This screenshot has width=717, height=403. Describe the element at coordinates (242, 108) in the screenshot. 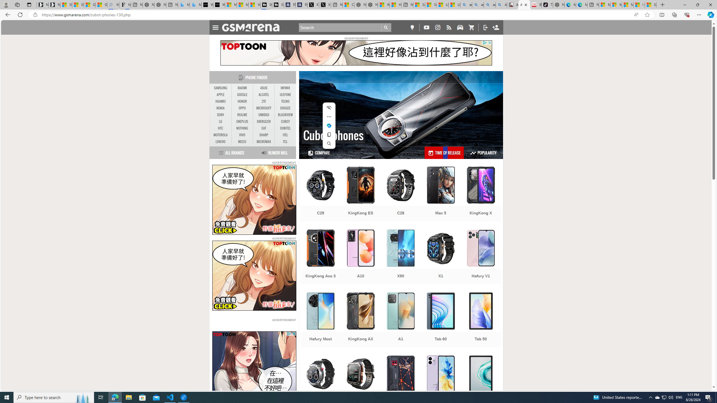

I see `OPPO` at that location.